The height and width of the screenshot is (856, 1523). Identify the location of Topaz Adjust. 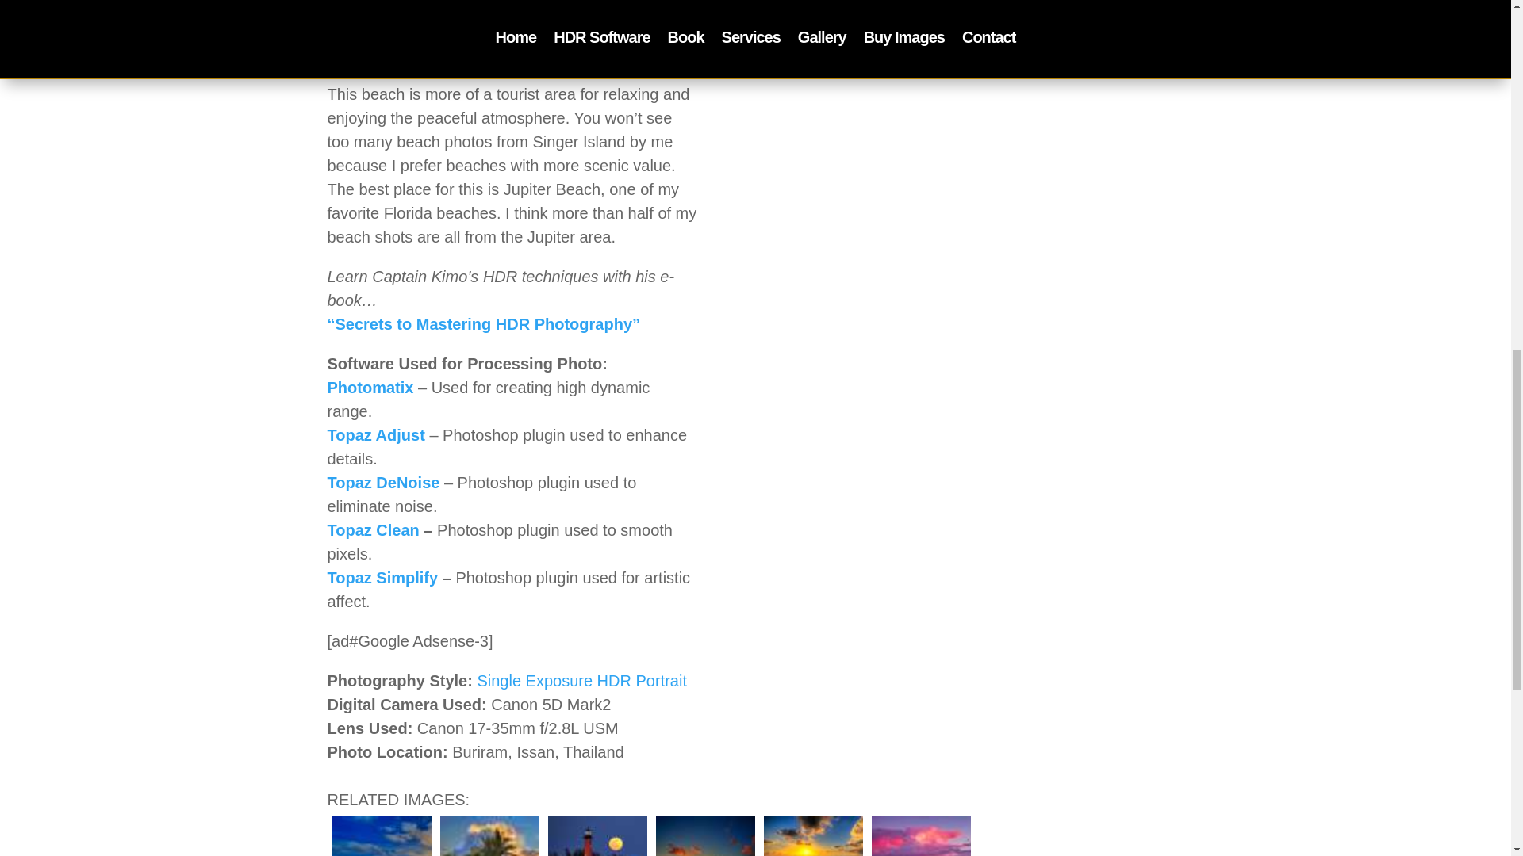
(376, 434).